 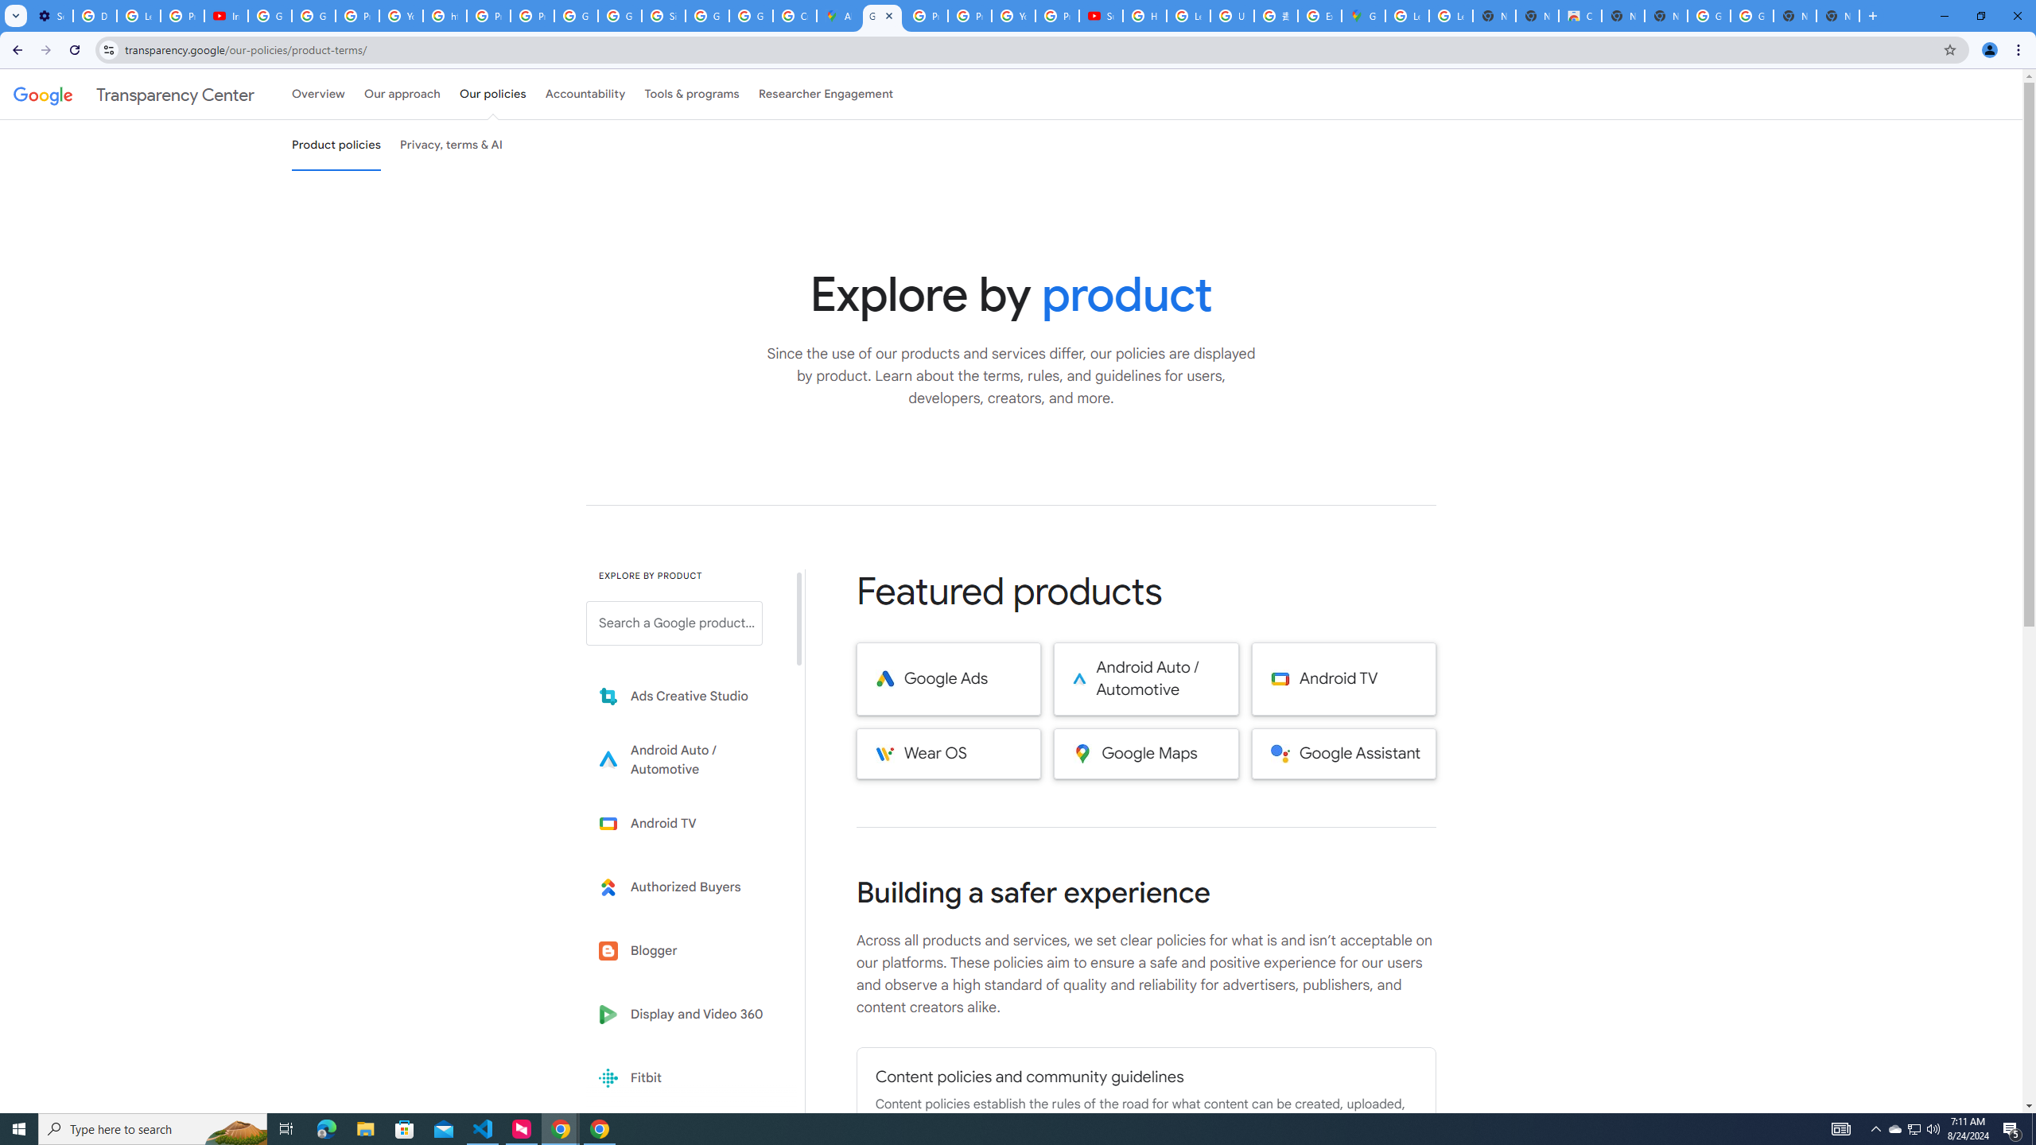 What do you see at coordinates (686, 1015) in the screenshot?
I see `Display and Video 360` at bounding box center [686, 1015].